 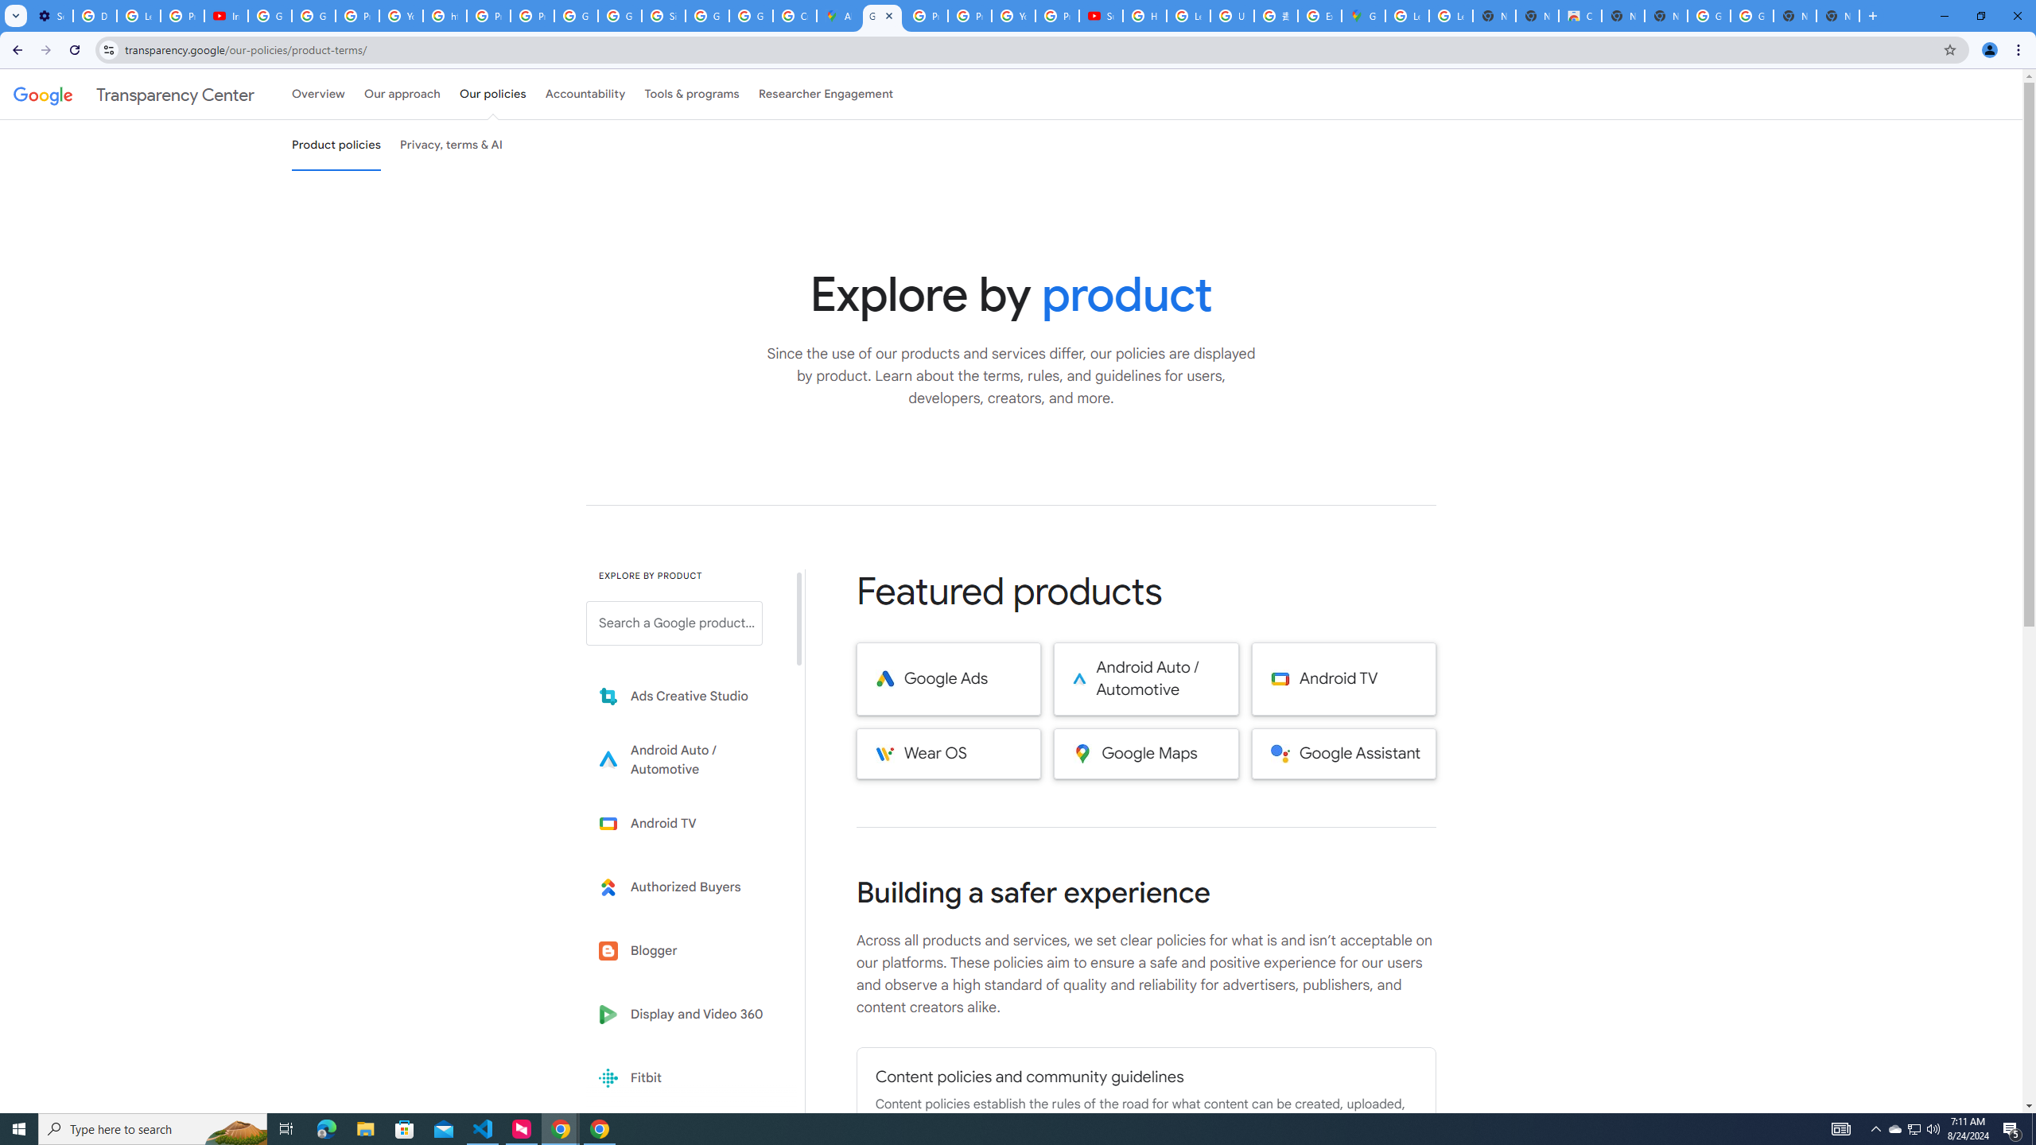 What do you see at coordinates (686, 1015) in the screenshot?
I see `Display and Video 360` at bounding box center [686, 1015].